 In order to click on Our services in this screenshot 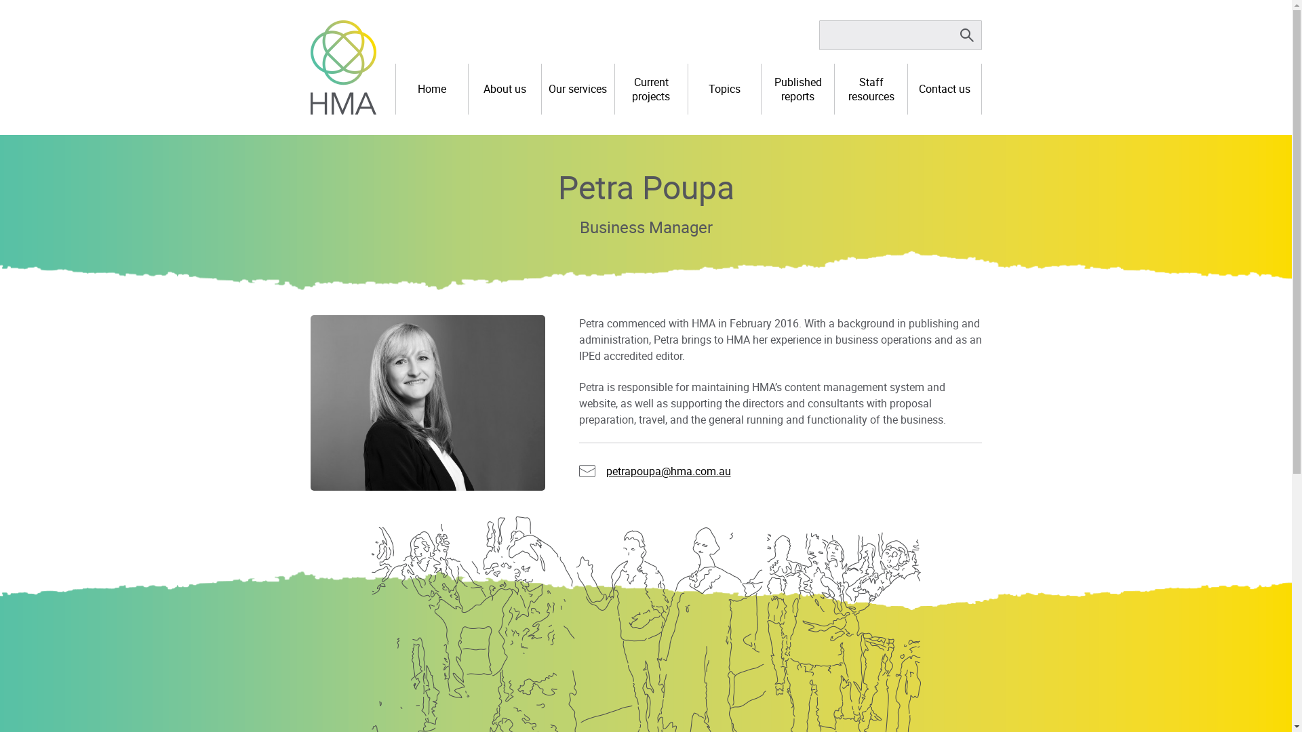, I will do `click(578, 89)`.